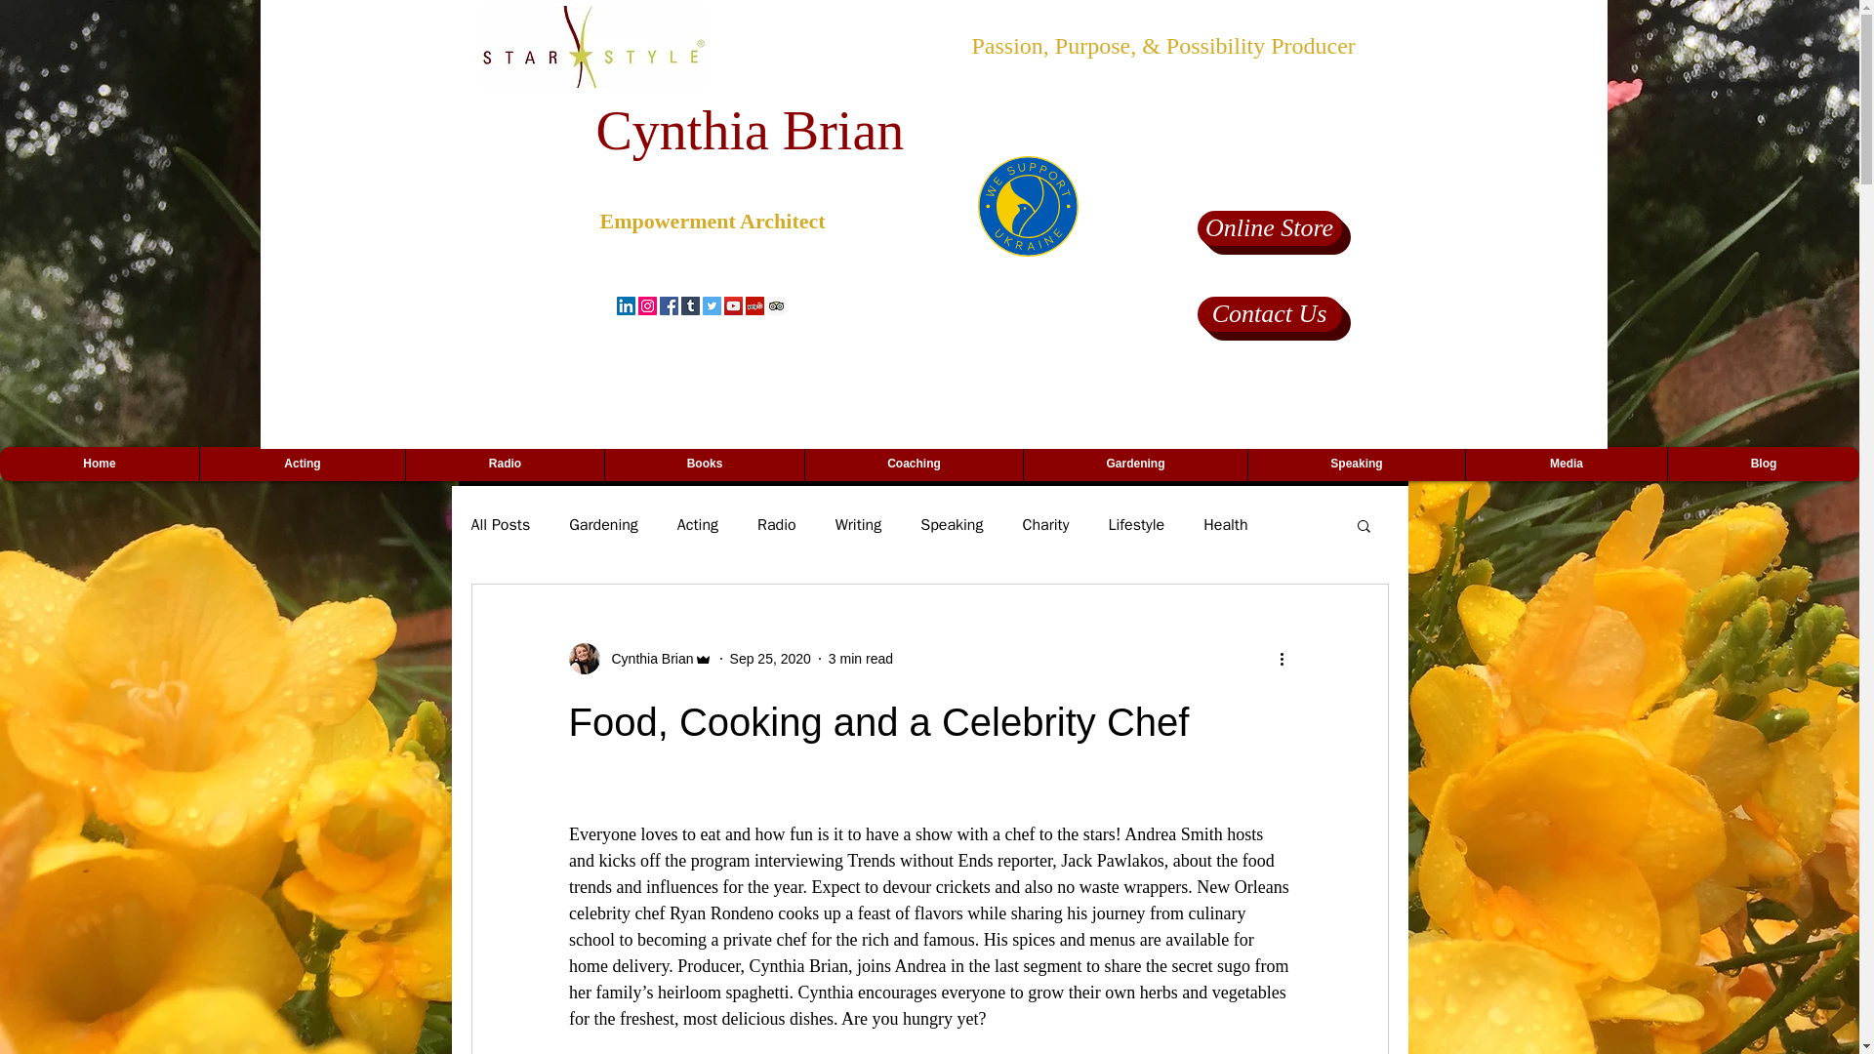 The image size is (1874, 1054). Describe the element at coordinates (100, 463) in the screenshot. I see `Home` at that location.